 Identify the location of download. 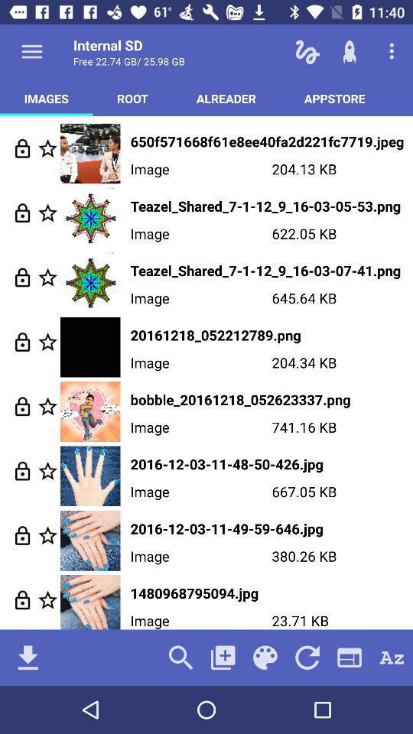
(28, 658).